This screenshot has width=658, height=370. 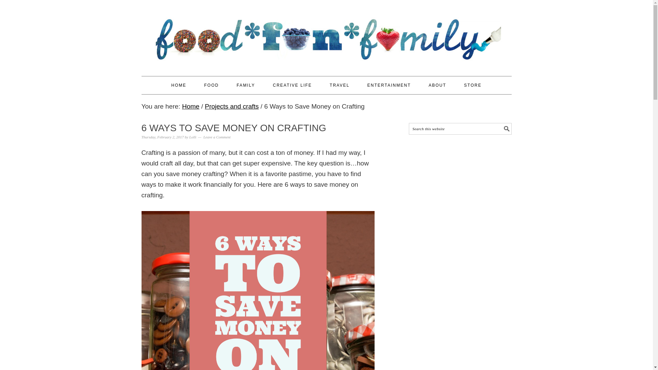 I want to click on ENTERTAINMENT, so click(x=389, y=85).